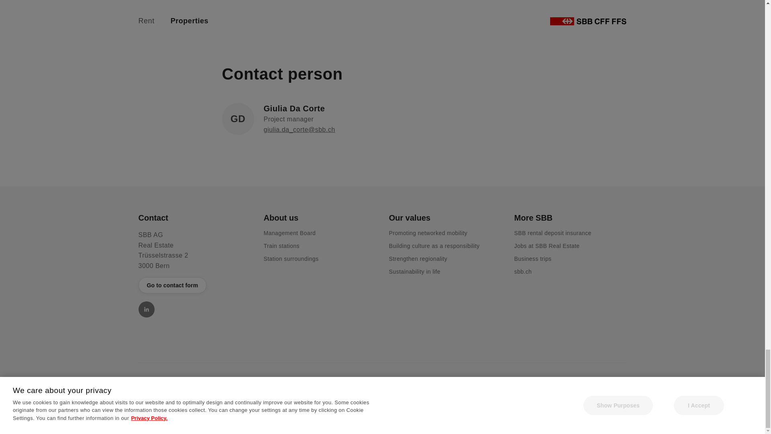 The width and height of the screenshot is (771, 434). What do you see at coordinates (320, 218) in the screenshot?
I see `About us` at bounding box center [320, 218].